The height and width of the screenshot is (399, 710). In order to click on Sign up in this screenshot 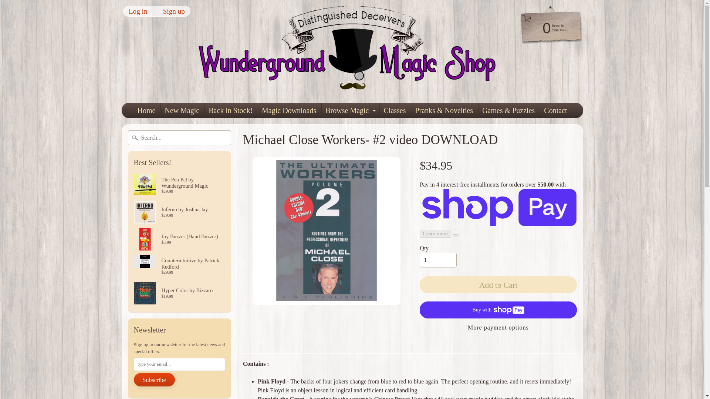, I will do `click(289, 110)`.